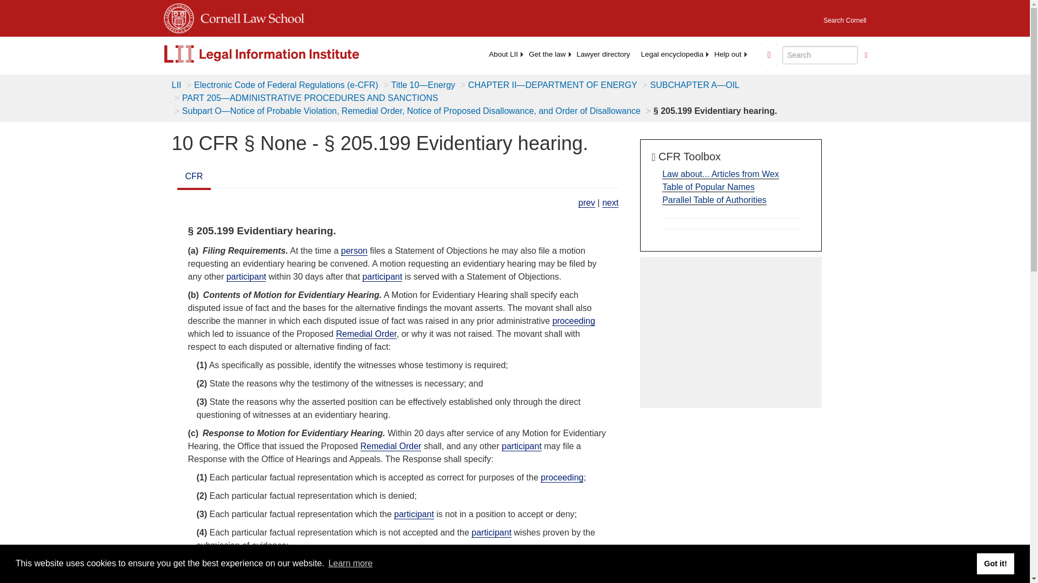  What do you see at coordinates (731, 333) in the screenshot?
I see `3rd party ad content` at bounding box center [731, 333].